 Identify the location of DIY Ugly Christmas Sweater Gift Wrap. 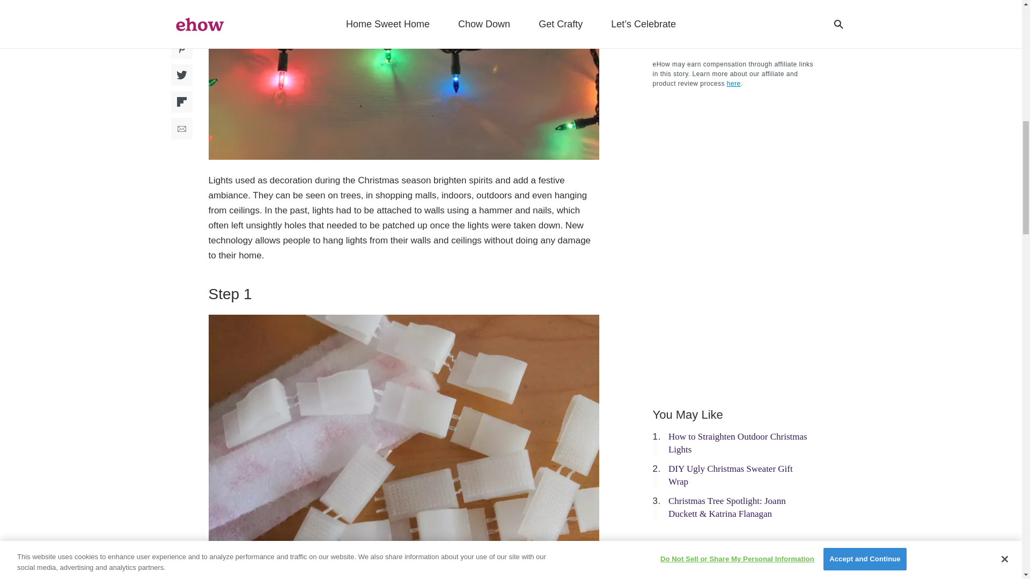
(731, 475).